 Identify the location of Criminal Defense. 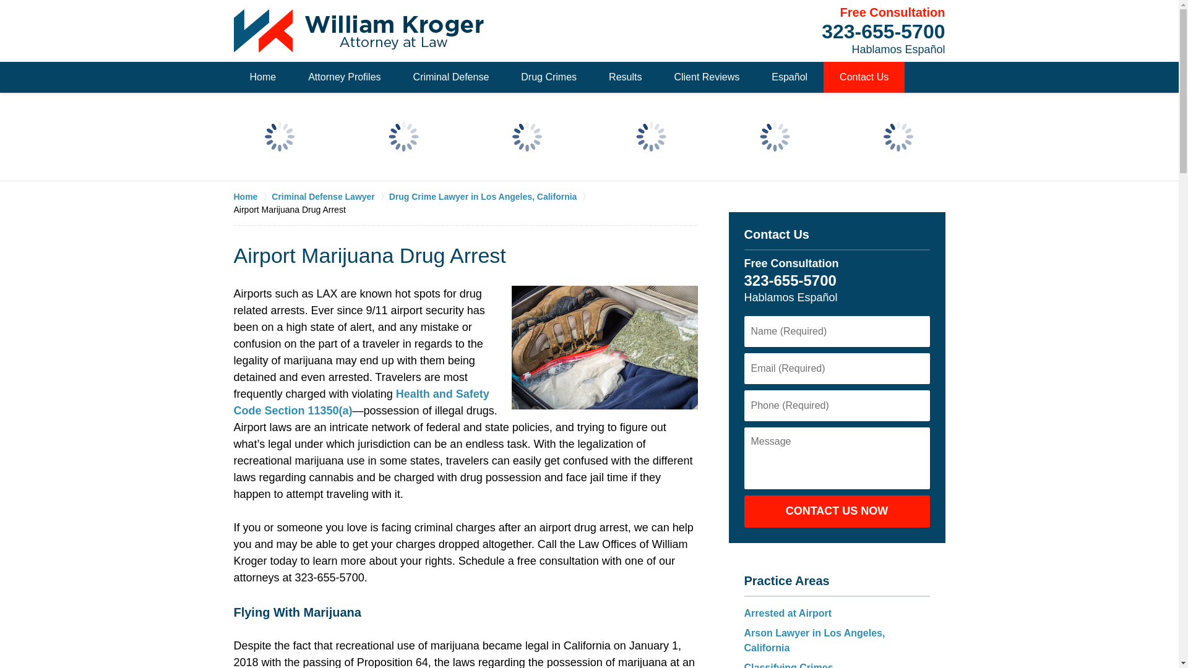
(451, 77).